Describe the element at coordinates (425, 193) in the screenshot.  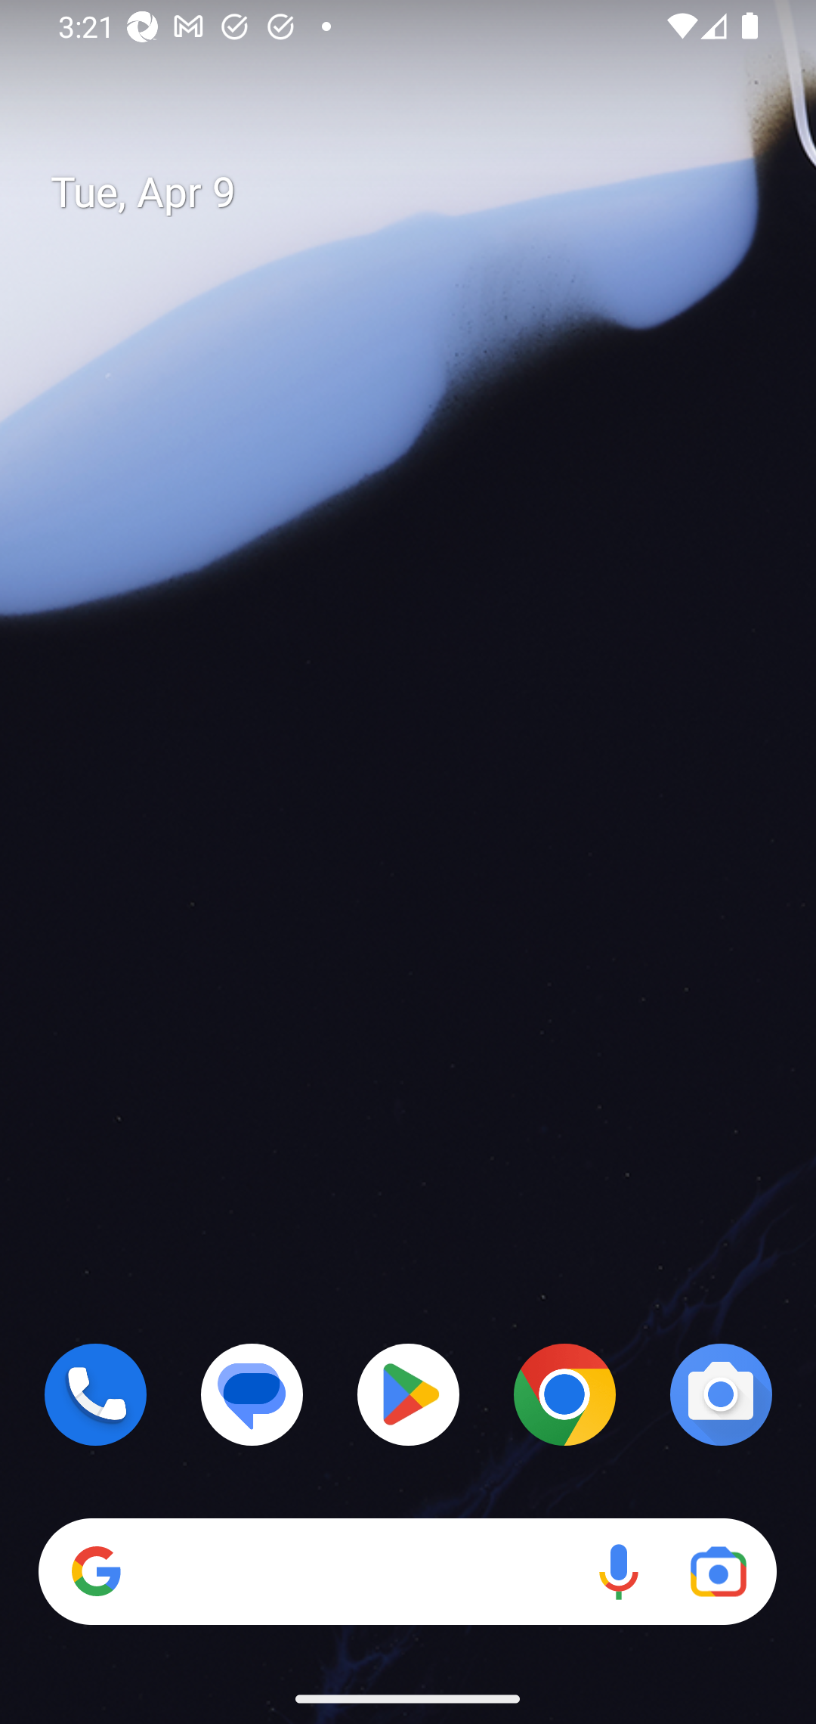
I see `Tue, Apr 9` at that location.